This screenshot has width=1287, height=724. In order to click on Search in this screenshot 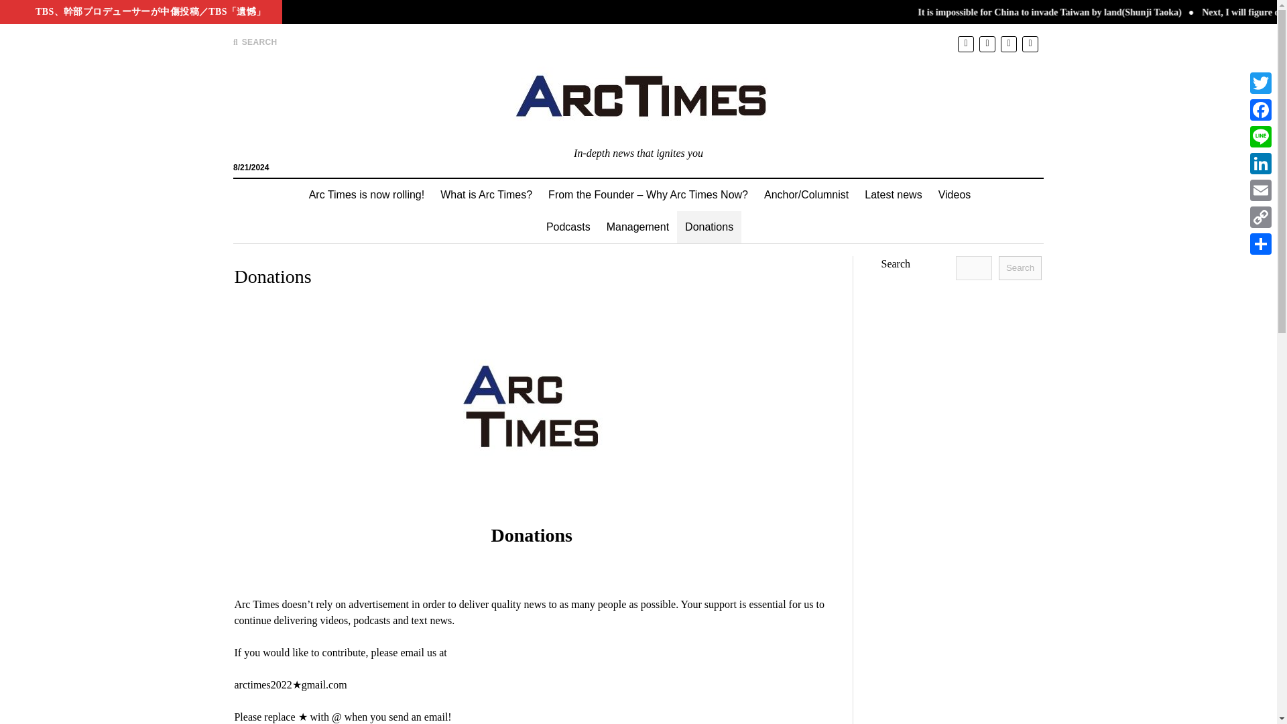, I will do `click(1020, 268)`.